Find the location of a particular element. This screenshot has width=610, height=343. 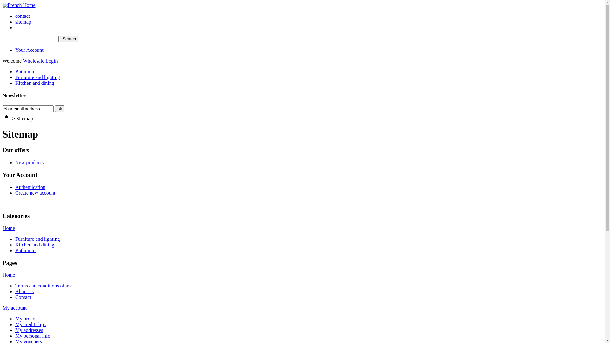

New products is located at coordinates (29, 163).